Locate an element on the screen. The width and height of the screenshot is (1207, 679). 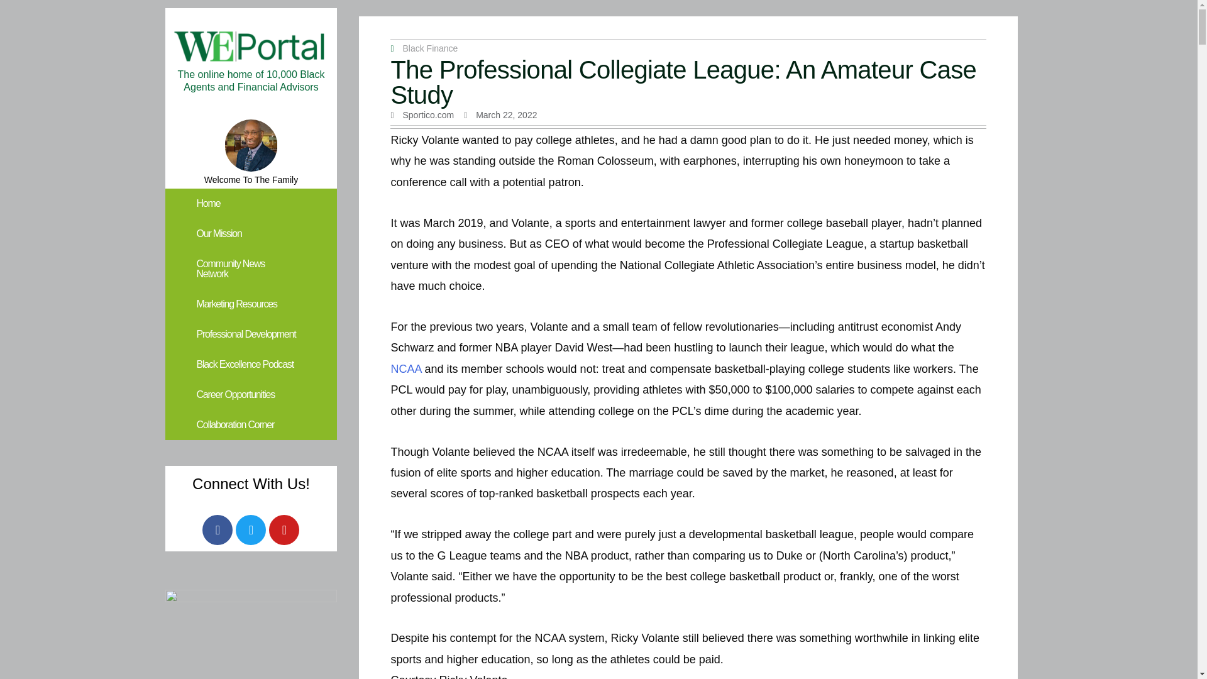
Black Excellence Podcast is located at coordinates (250, 365).